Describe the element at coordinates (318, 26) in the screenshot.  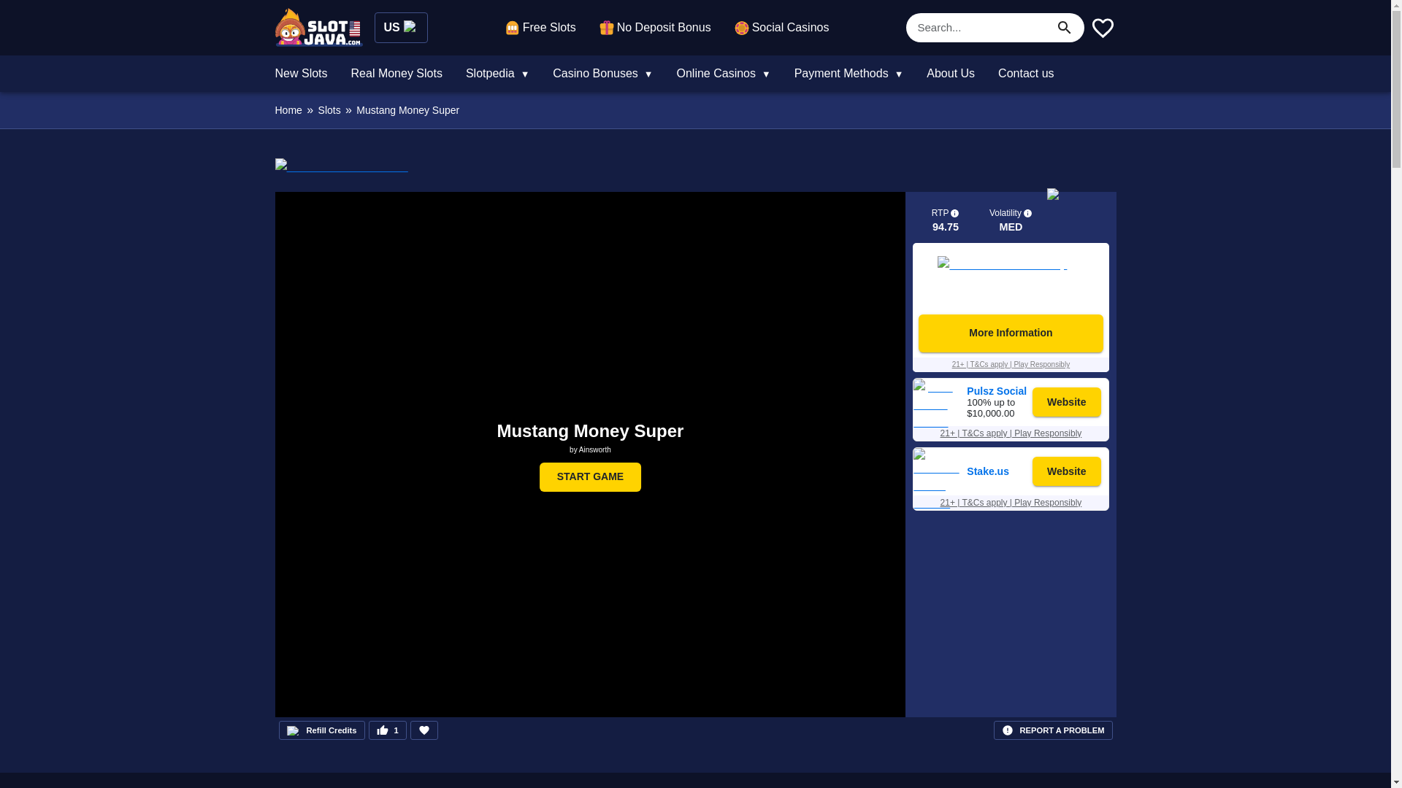
I see `Slotjava.com` at that location.